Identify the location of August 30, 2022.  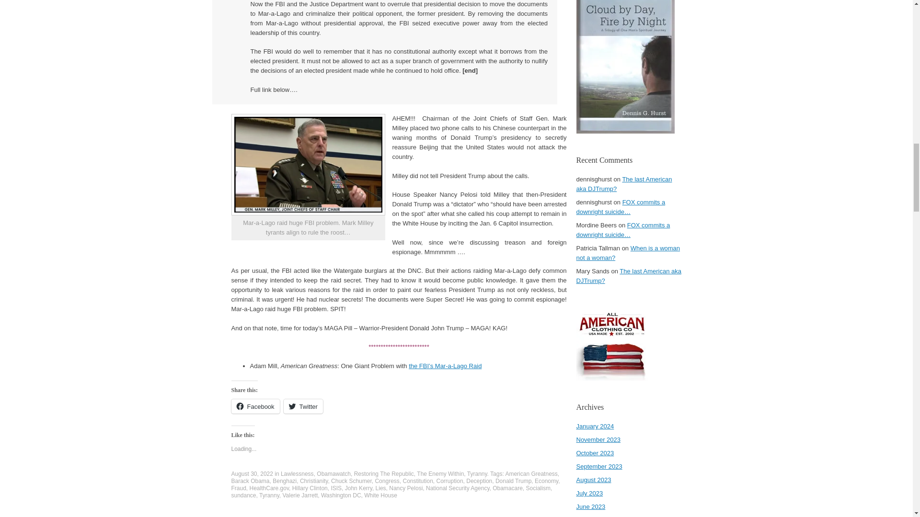
(251, 473).